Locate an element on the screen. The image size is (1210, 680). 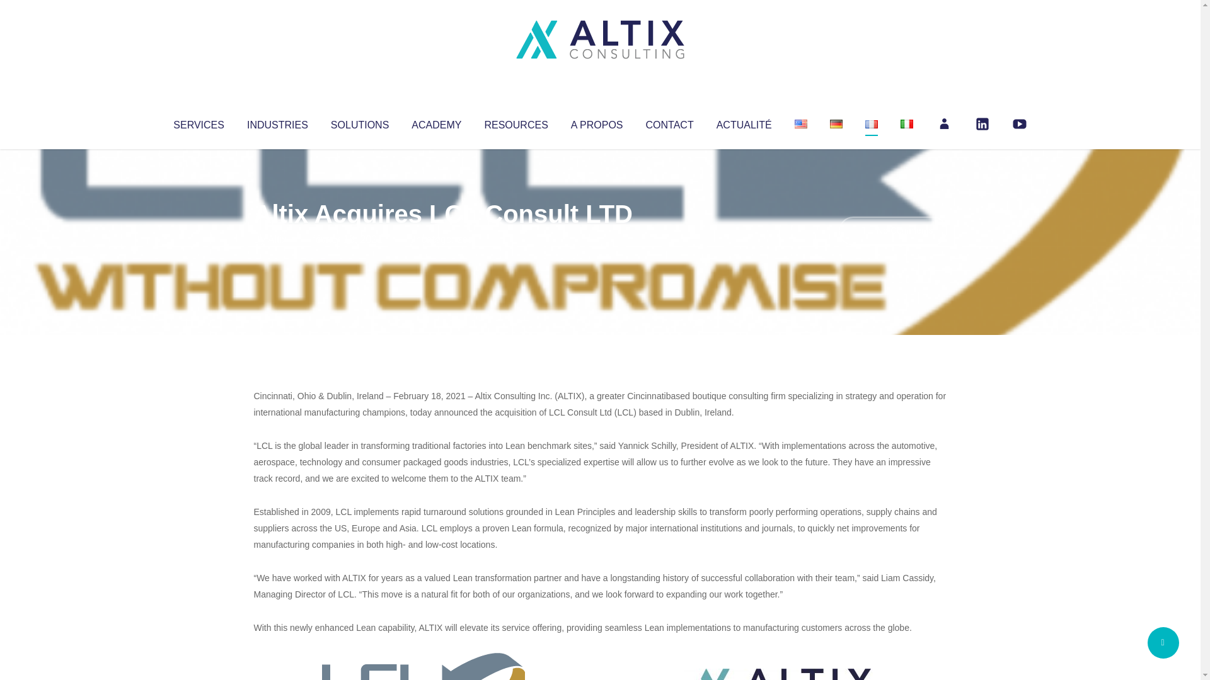
SERVICES is located at coordinates (198, 122).